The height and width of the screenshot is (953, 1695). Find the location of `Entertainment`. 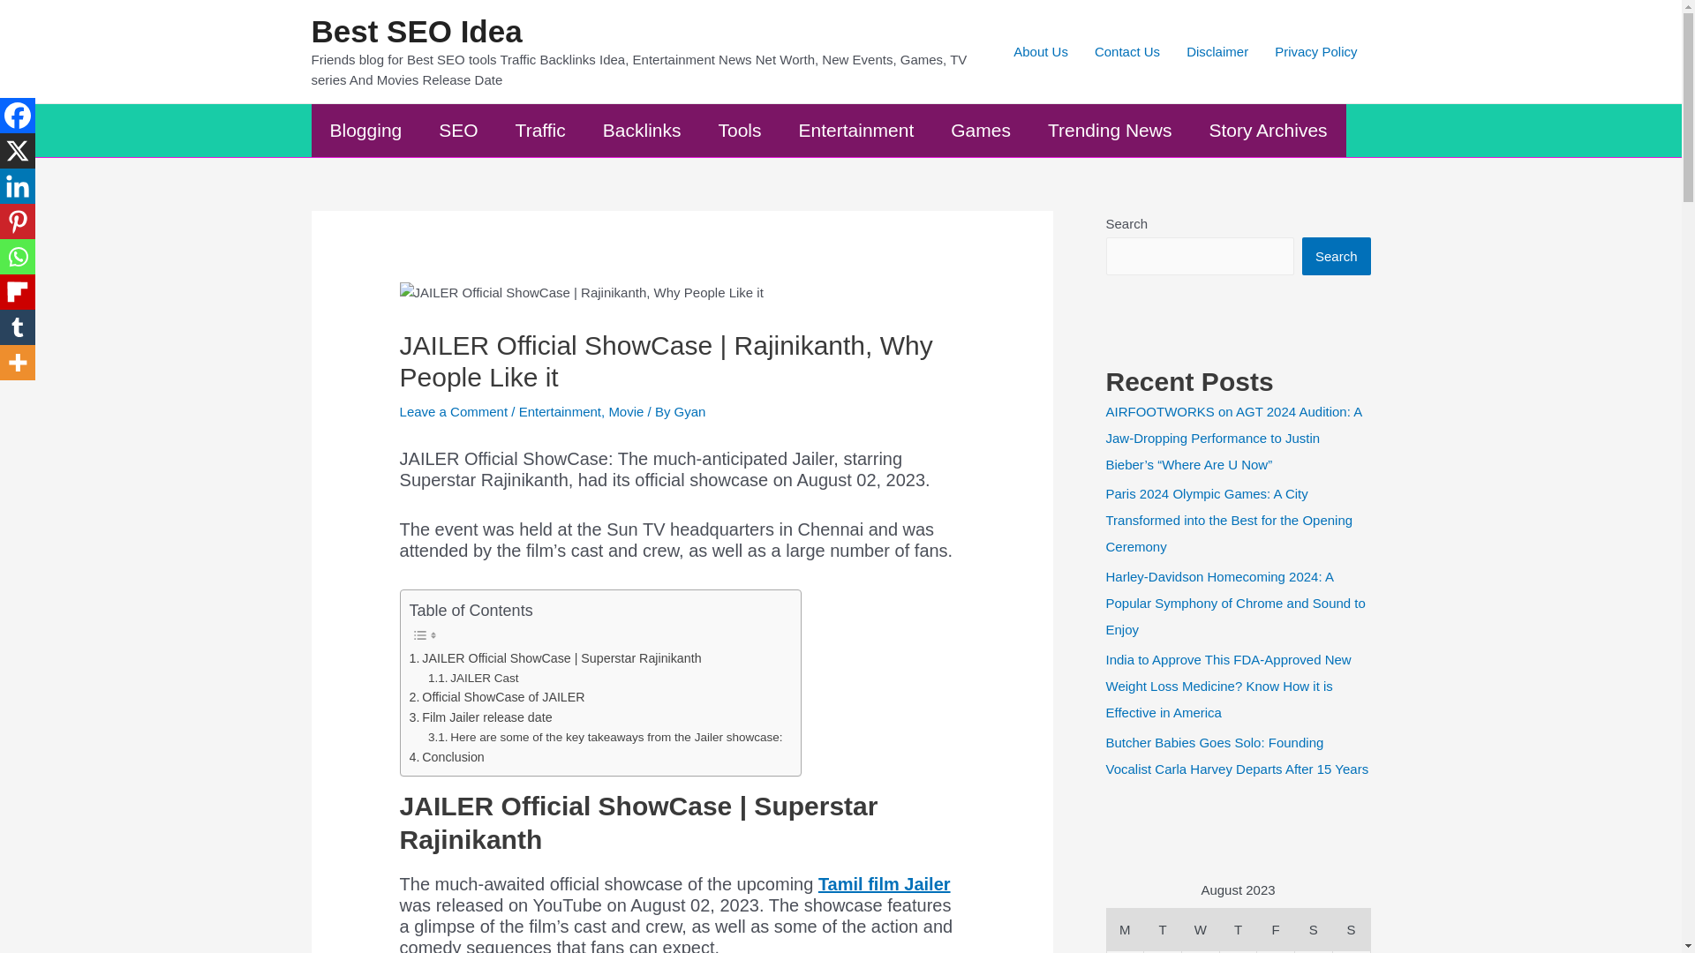

Entertainment is located at coordinates (856, 131).